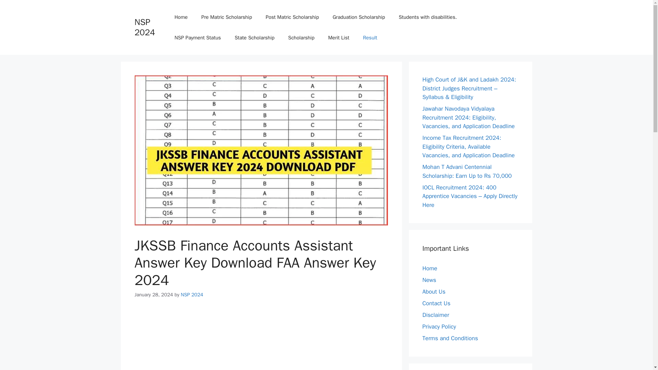 The height and width of the screenshot is (370, 658). What do you see at coordinates (435, 315) in the screenshot?
I see `Disclaimer` at bounding box center [435, 315].